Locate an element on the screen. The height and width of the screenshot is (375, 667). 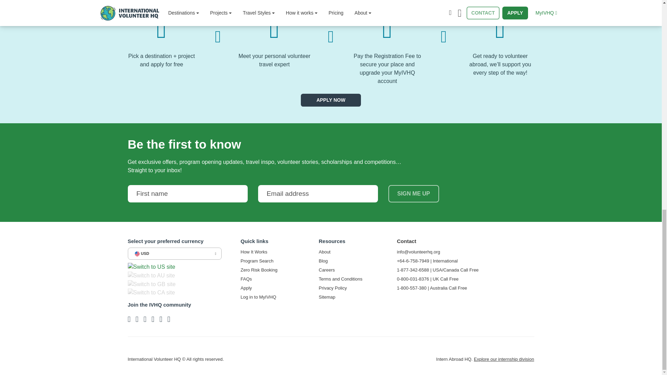
First name is located at coordinates (188, 194).